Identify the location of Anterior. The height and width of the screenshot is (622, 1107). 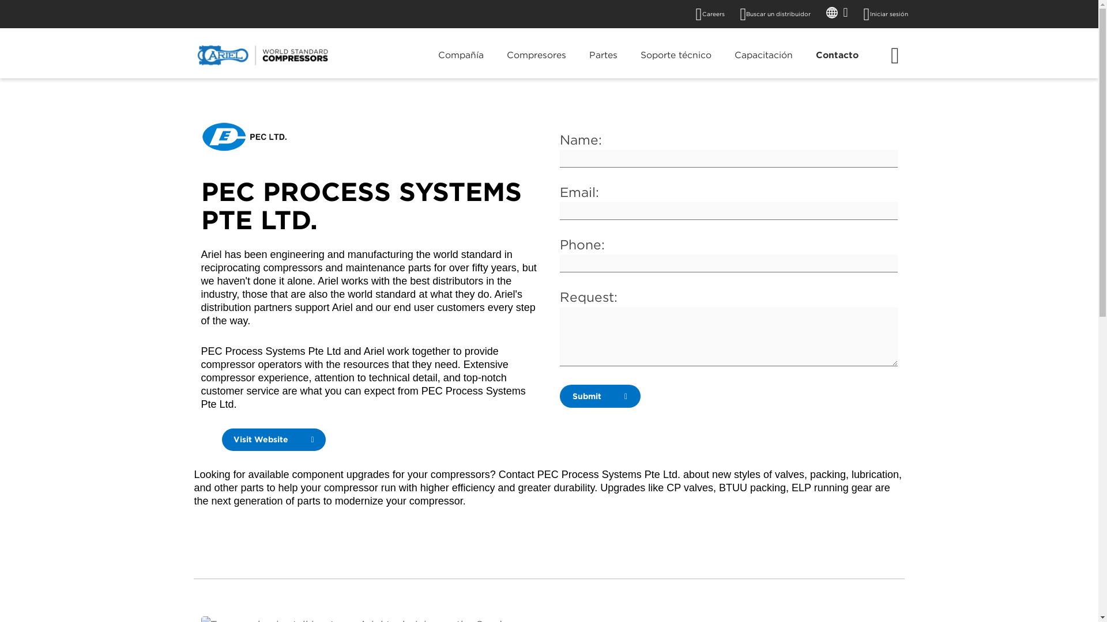
(213, 619).